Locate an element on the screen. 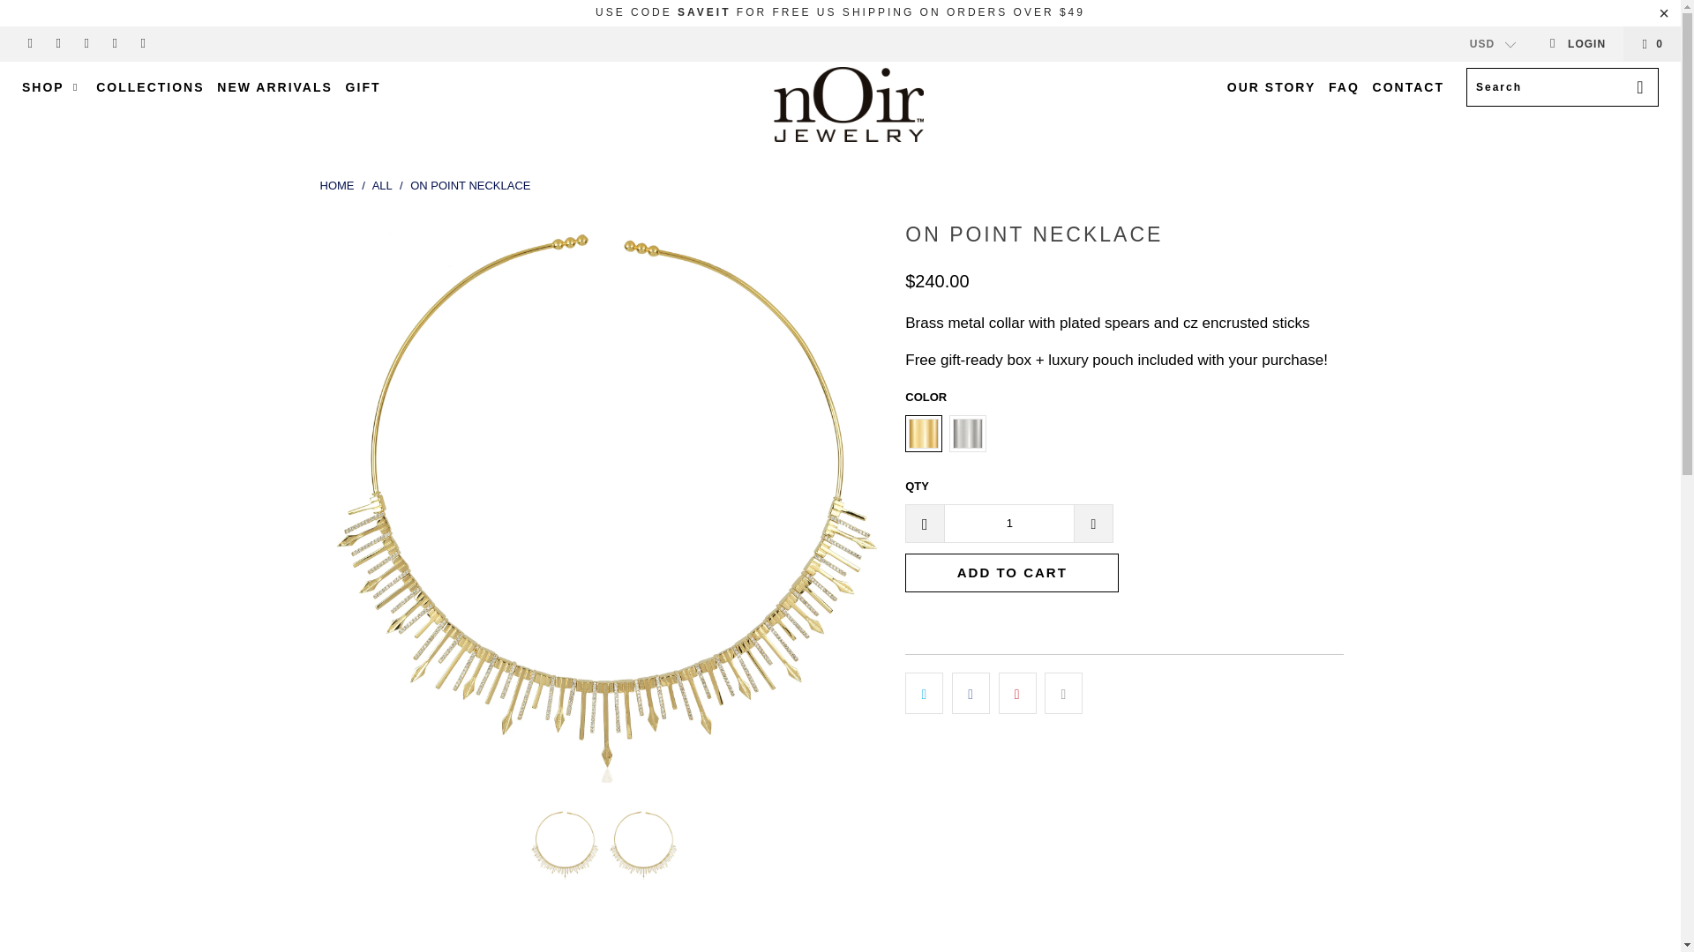  Email nOir Jewelry is located at coordinates (143, 44).